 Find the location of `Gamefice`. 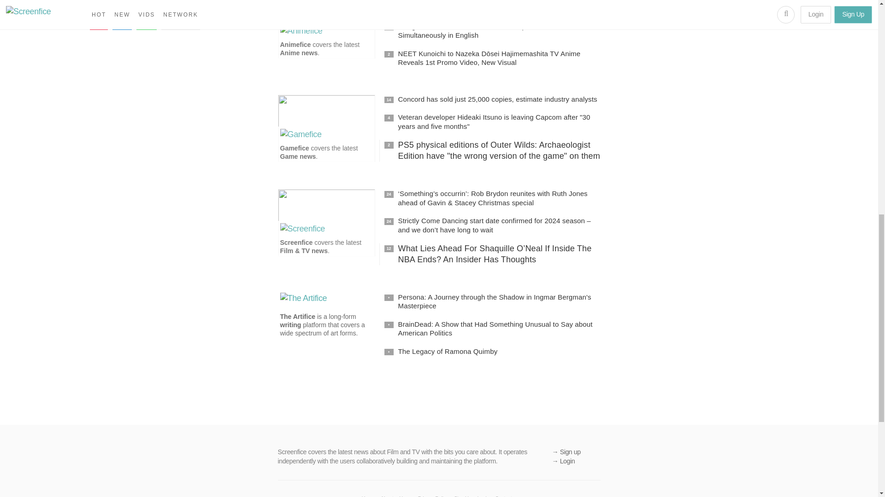

Gamefice is located at coordinates (295, 148).